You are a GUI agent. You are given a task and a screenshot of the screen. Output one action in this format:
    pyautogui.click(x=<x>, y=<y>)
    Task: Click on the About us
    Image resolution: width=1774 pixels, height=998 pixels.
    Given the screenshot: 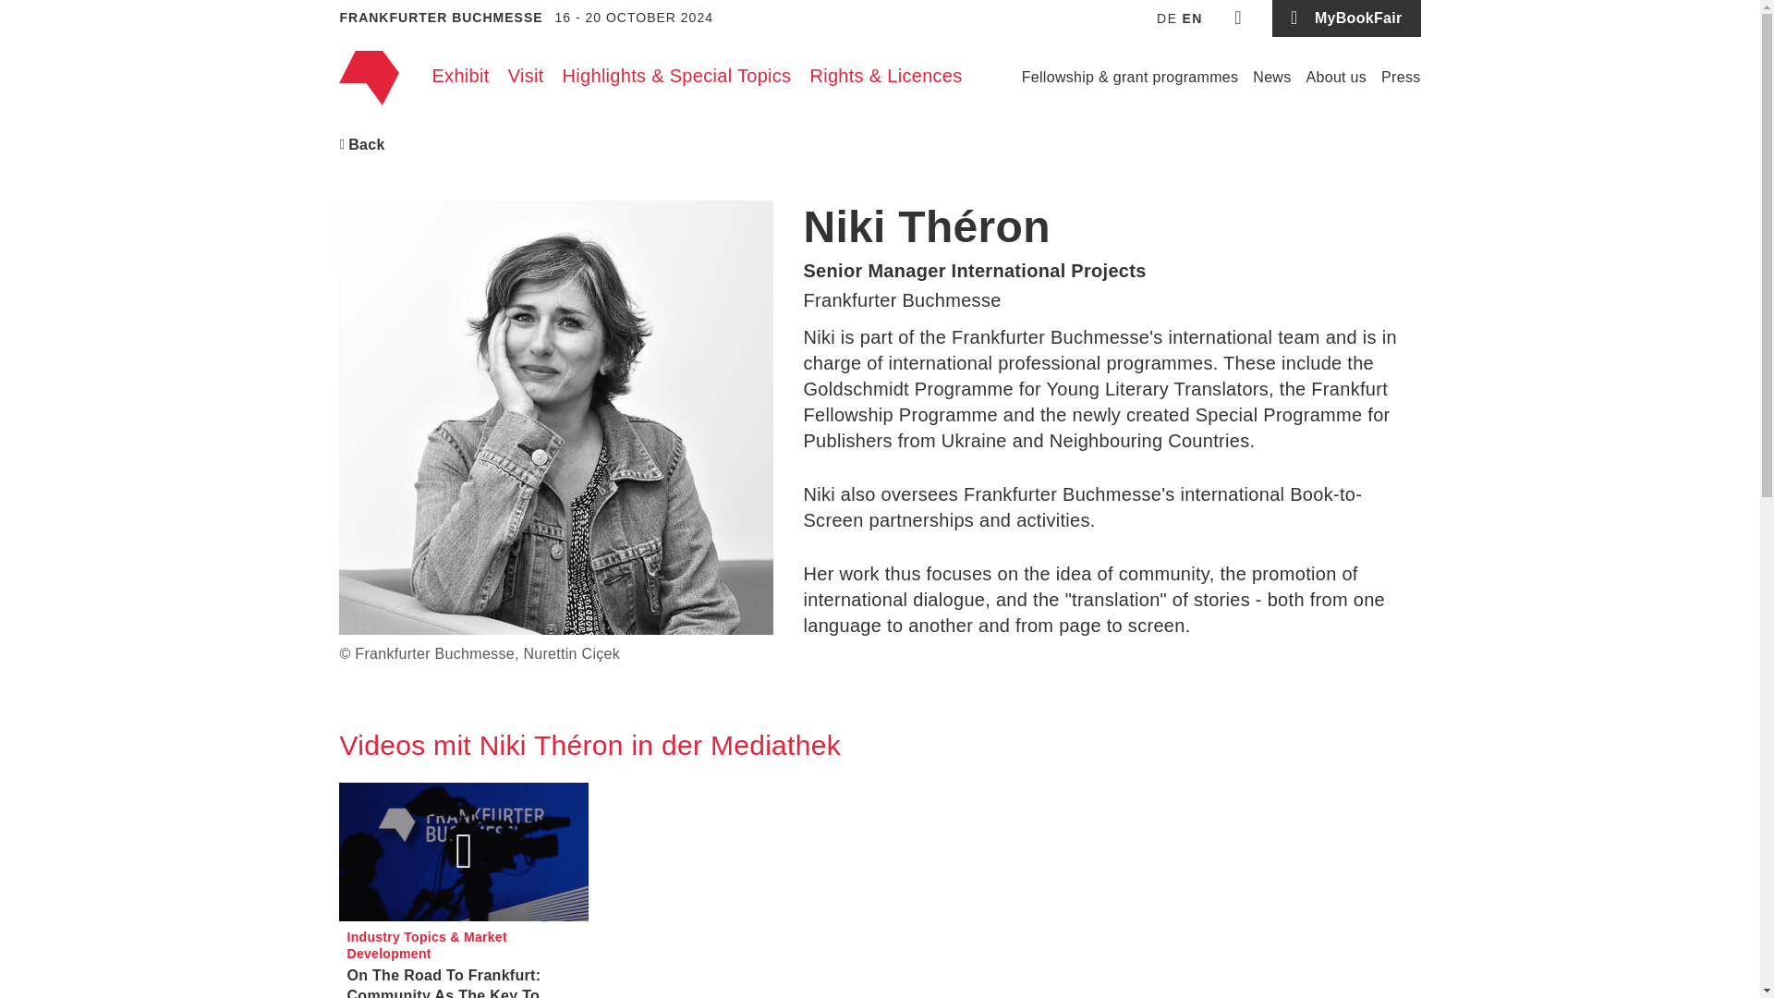 What is the action you would take?
    pyautogui.click(x=1336, y=78)
    